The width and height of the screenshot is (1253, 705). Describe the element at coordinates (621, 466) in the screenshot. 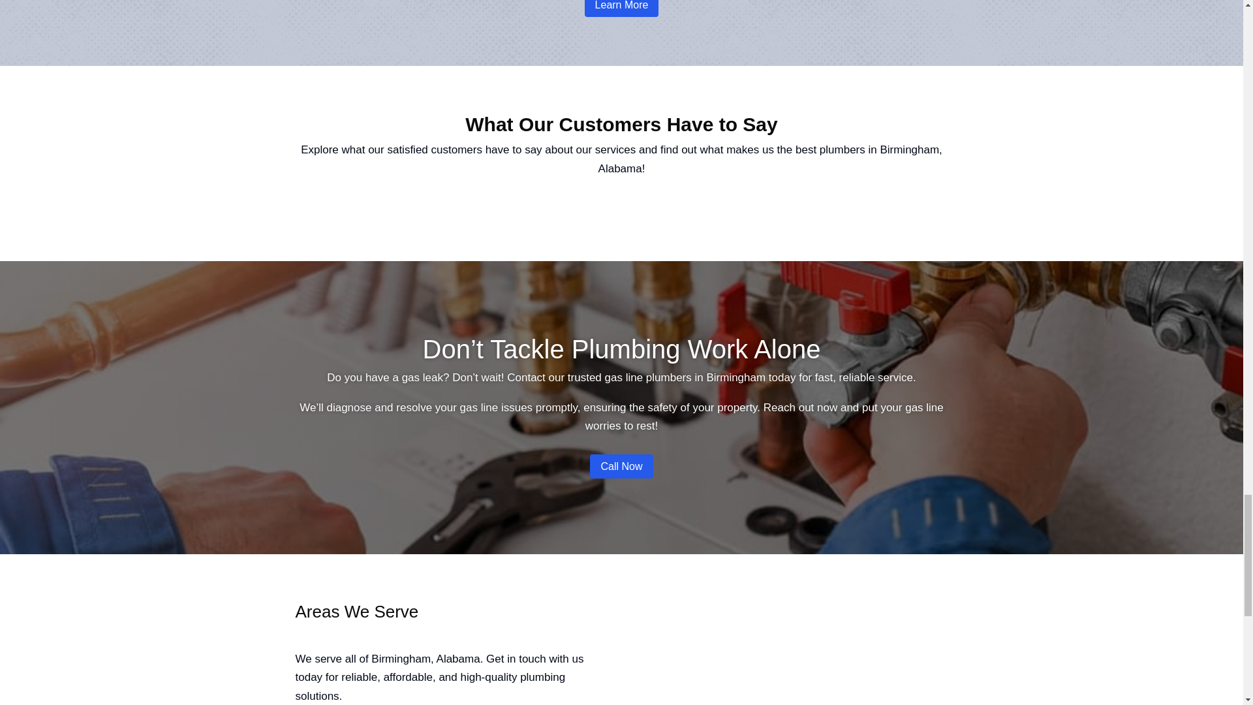

I see `Call Now` at that location.